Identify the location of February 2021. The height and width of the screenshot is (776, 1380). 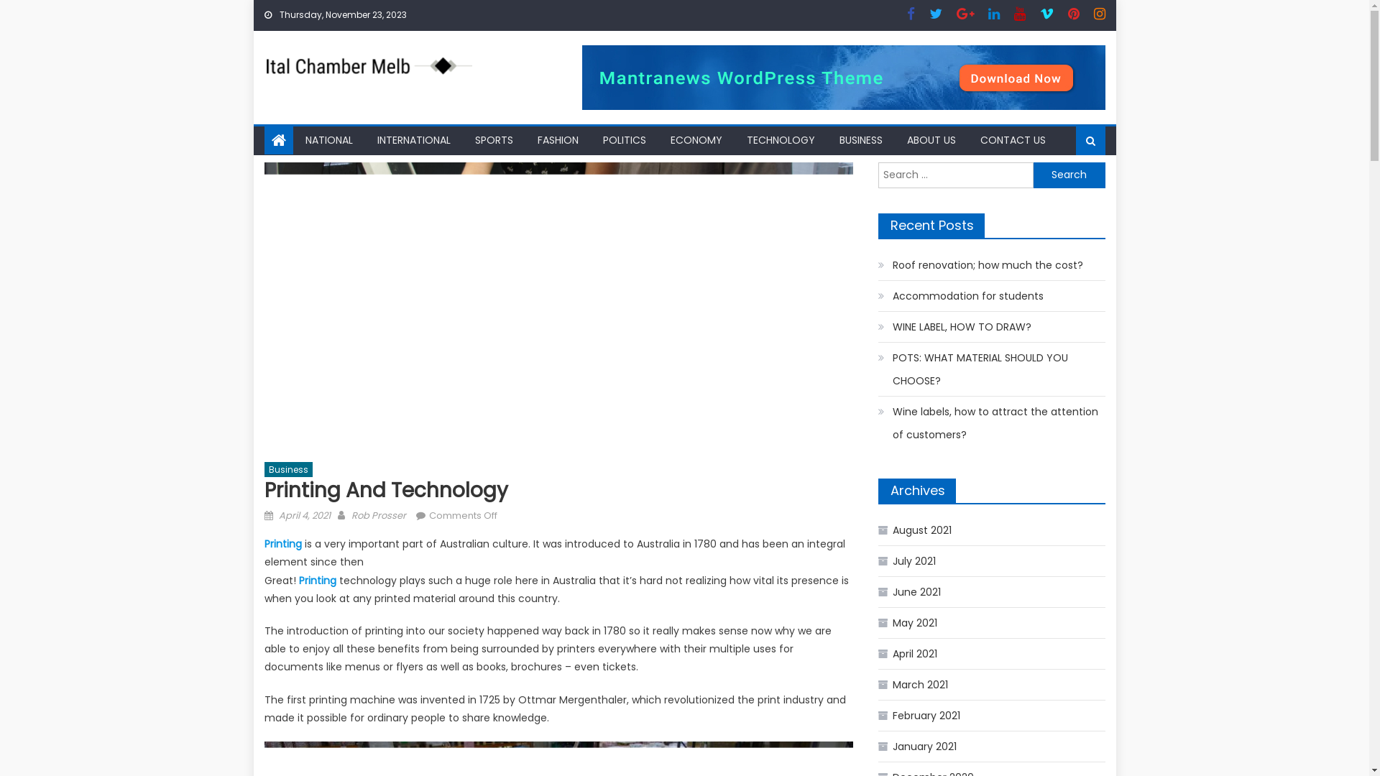
(919, 716).